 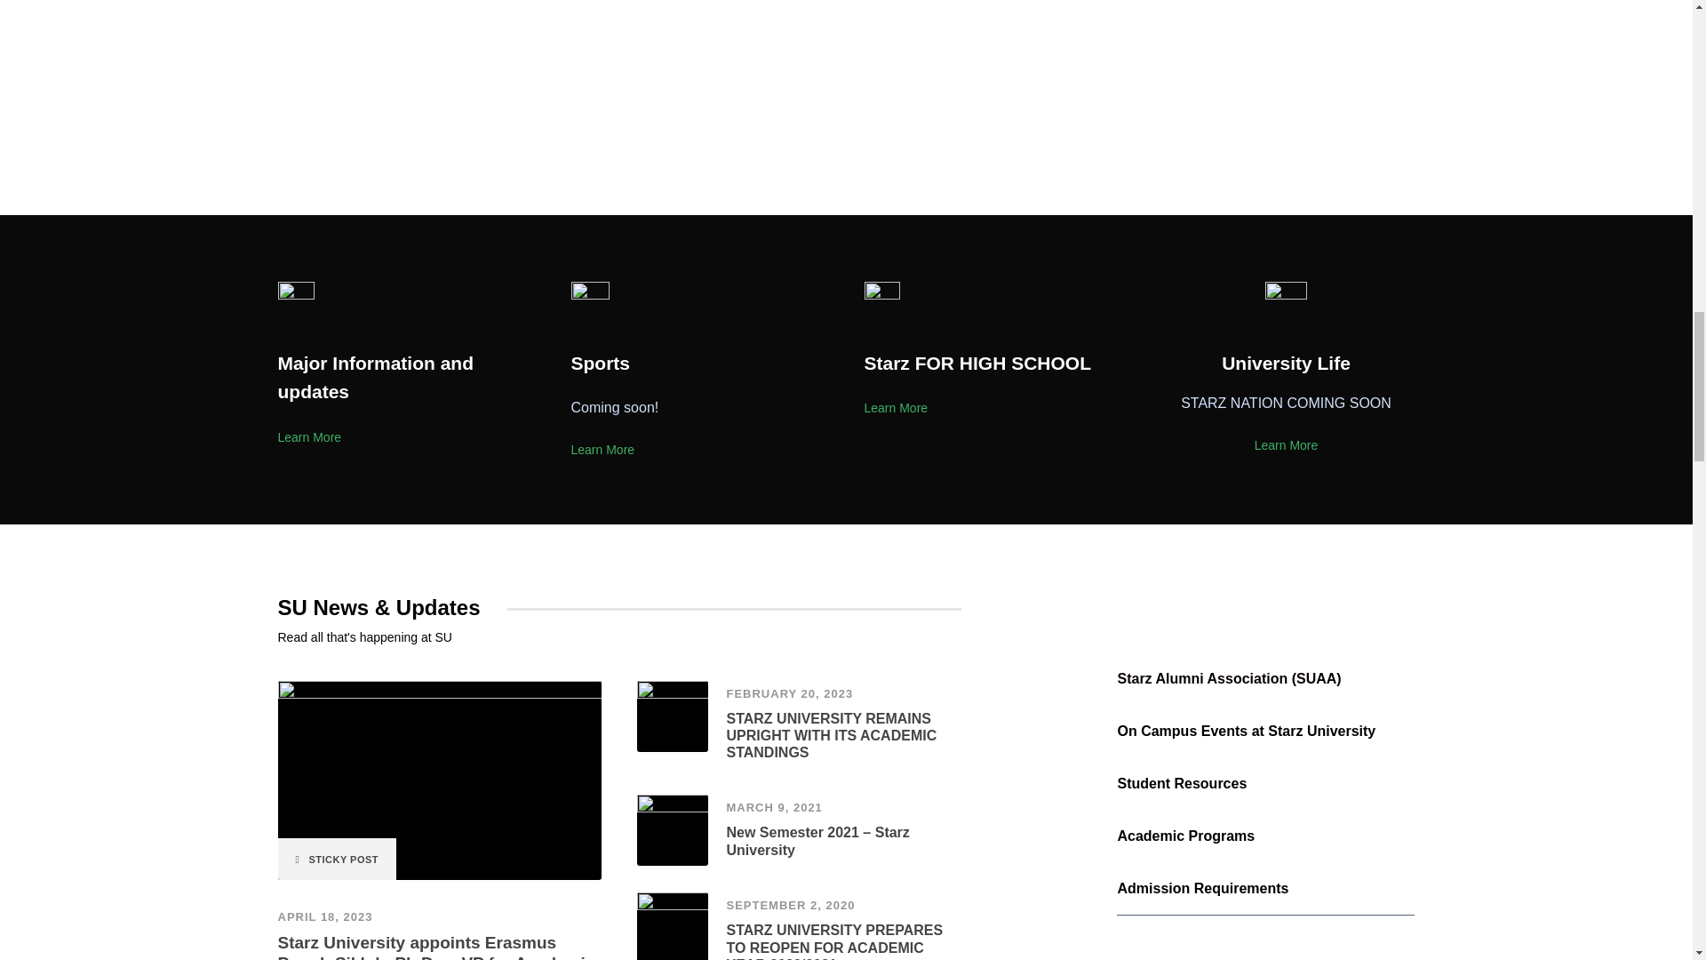 What do you see at coordinates (295, 300) in the screenshot?
I see `col-icon-1` at bounding box center [295, 300].